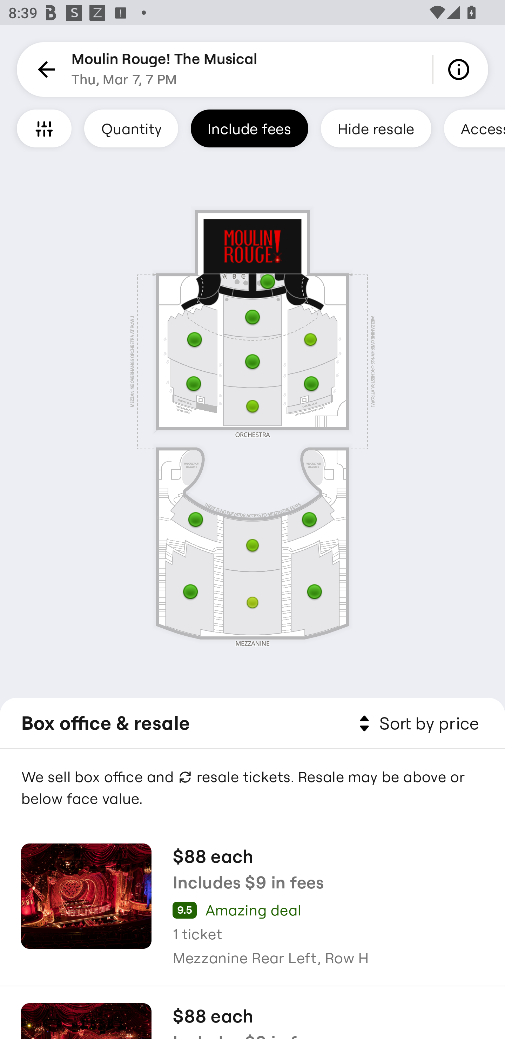 The height and width of the screenshot is (1039, 505). I want to click on Hide resale, so click(376, 128).